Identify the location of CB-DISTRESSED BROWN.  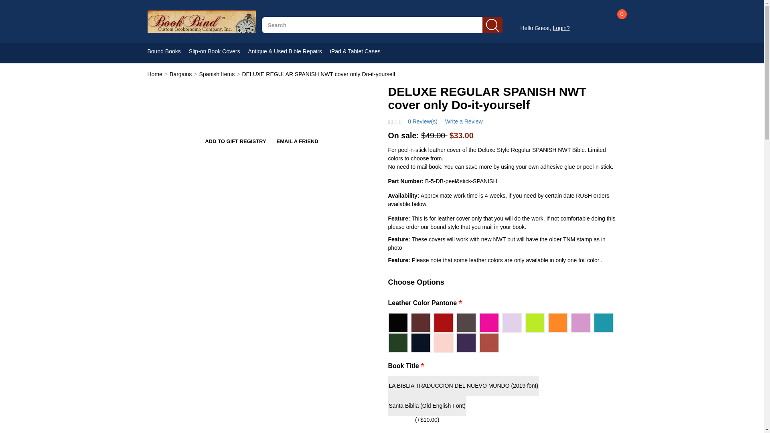
(466, 322).